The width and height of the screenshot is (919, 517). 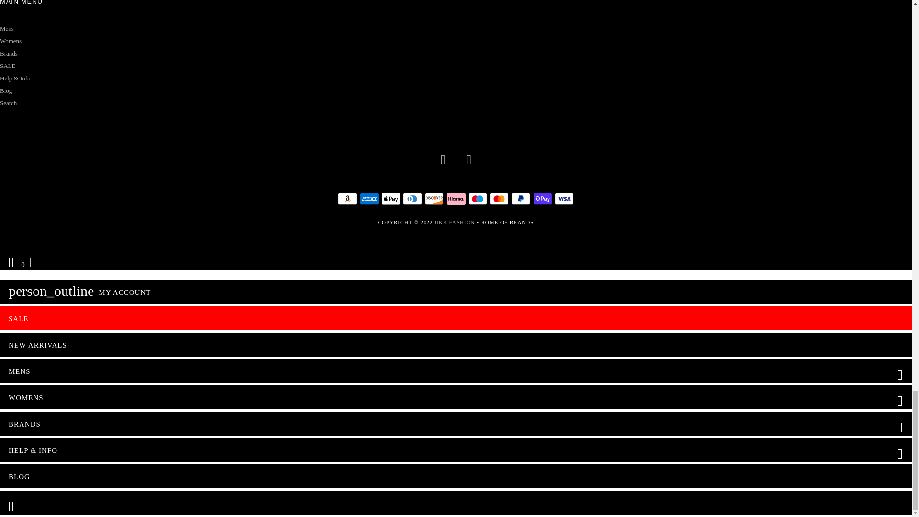 What do you see at coordinates (477, 199) in the screenshot?
I see `Maestro` at bounding box center [477, 199].